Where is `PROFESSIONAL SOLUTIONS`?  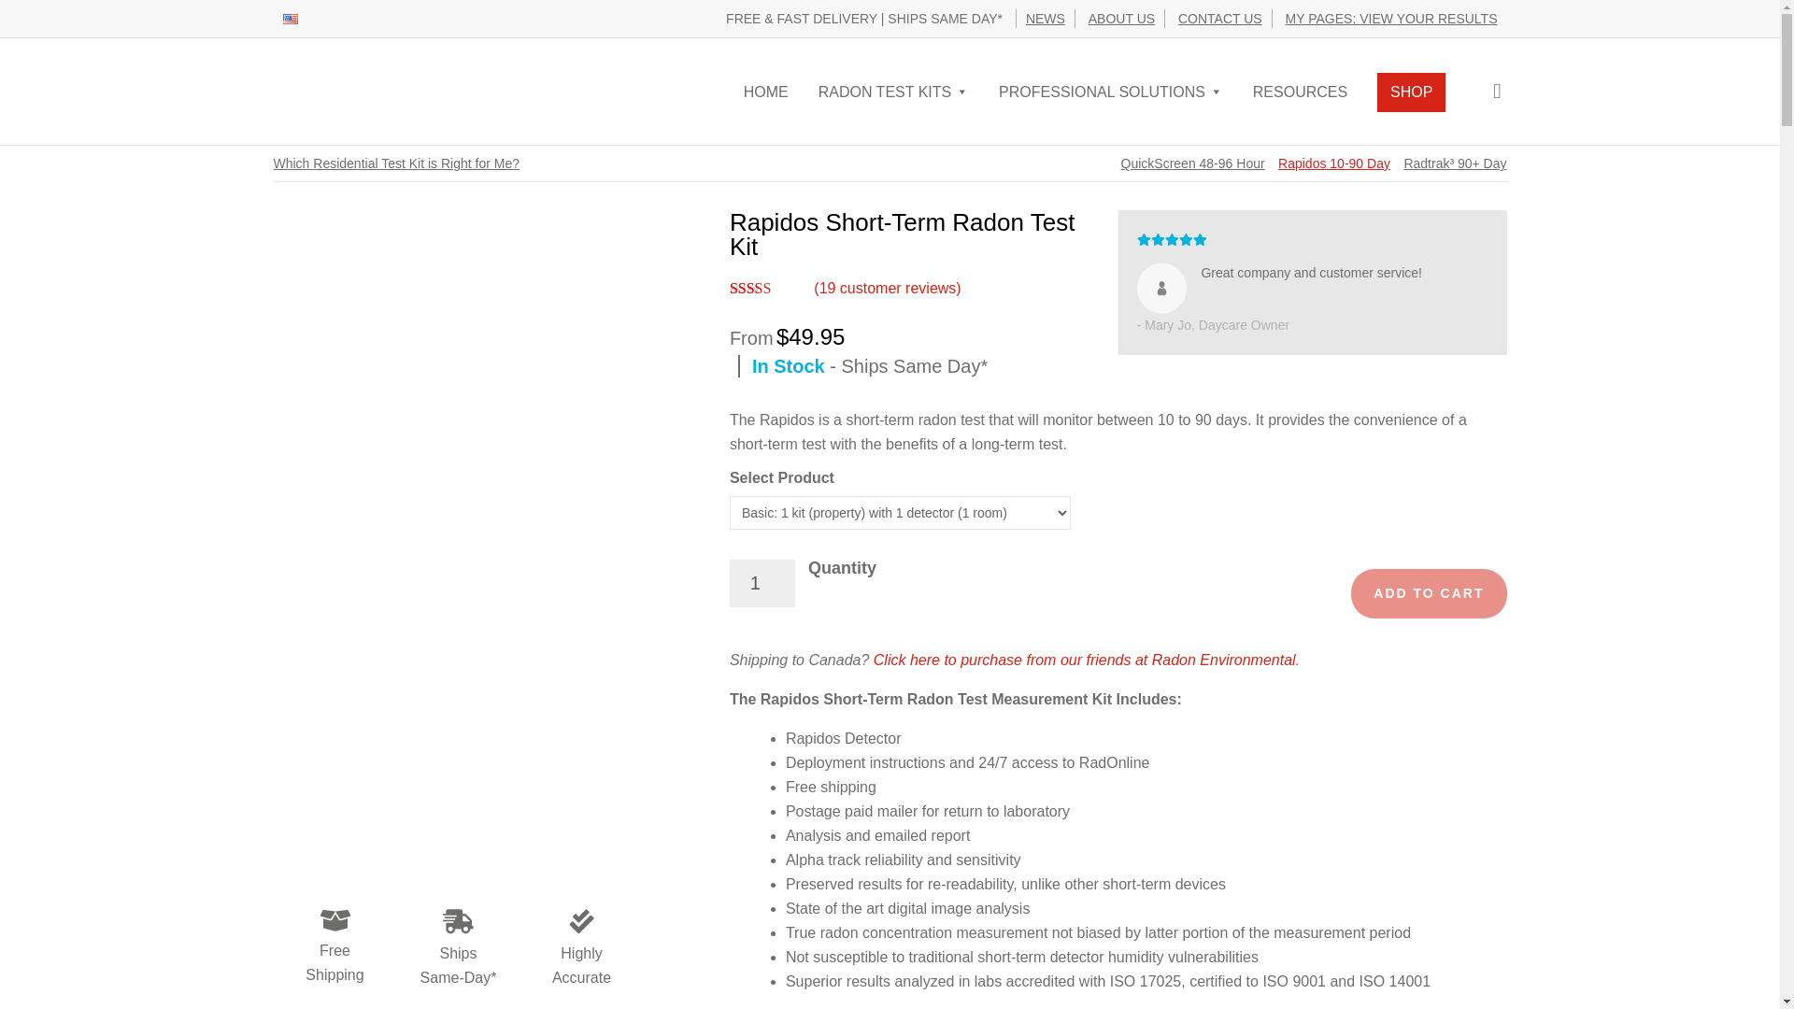 PROFESSIONAL SOLUTIONS is located at coordinates (1110, 92).